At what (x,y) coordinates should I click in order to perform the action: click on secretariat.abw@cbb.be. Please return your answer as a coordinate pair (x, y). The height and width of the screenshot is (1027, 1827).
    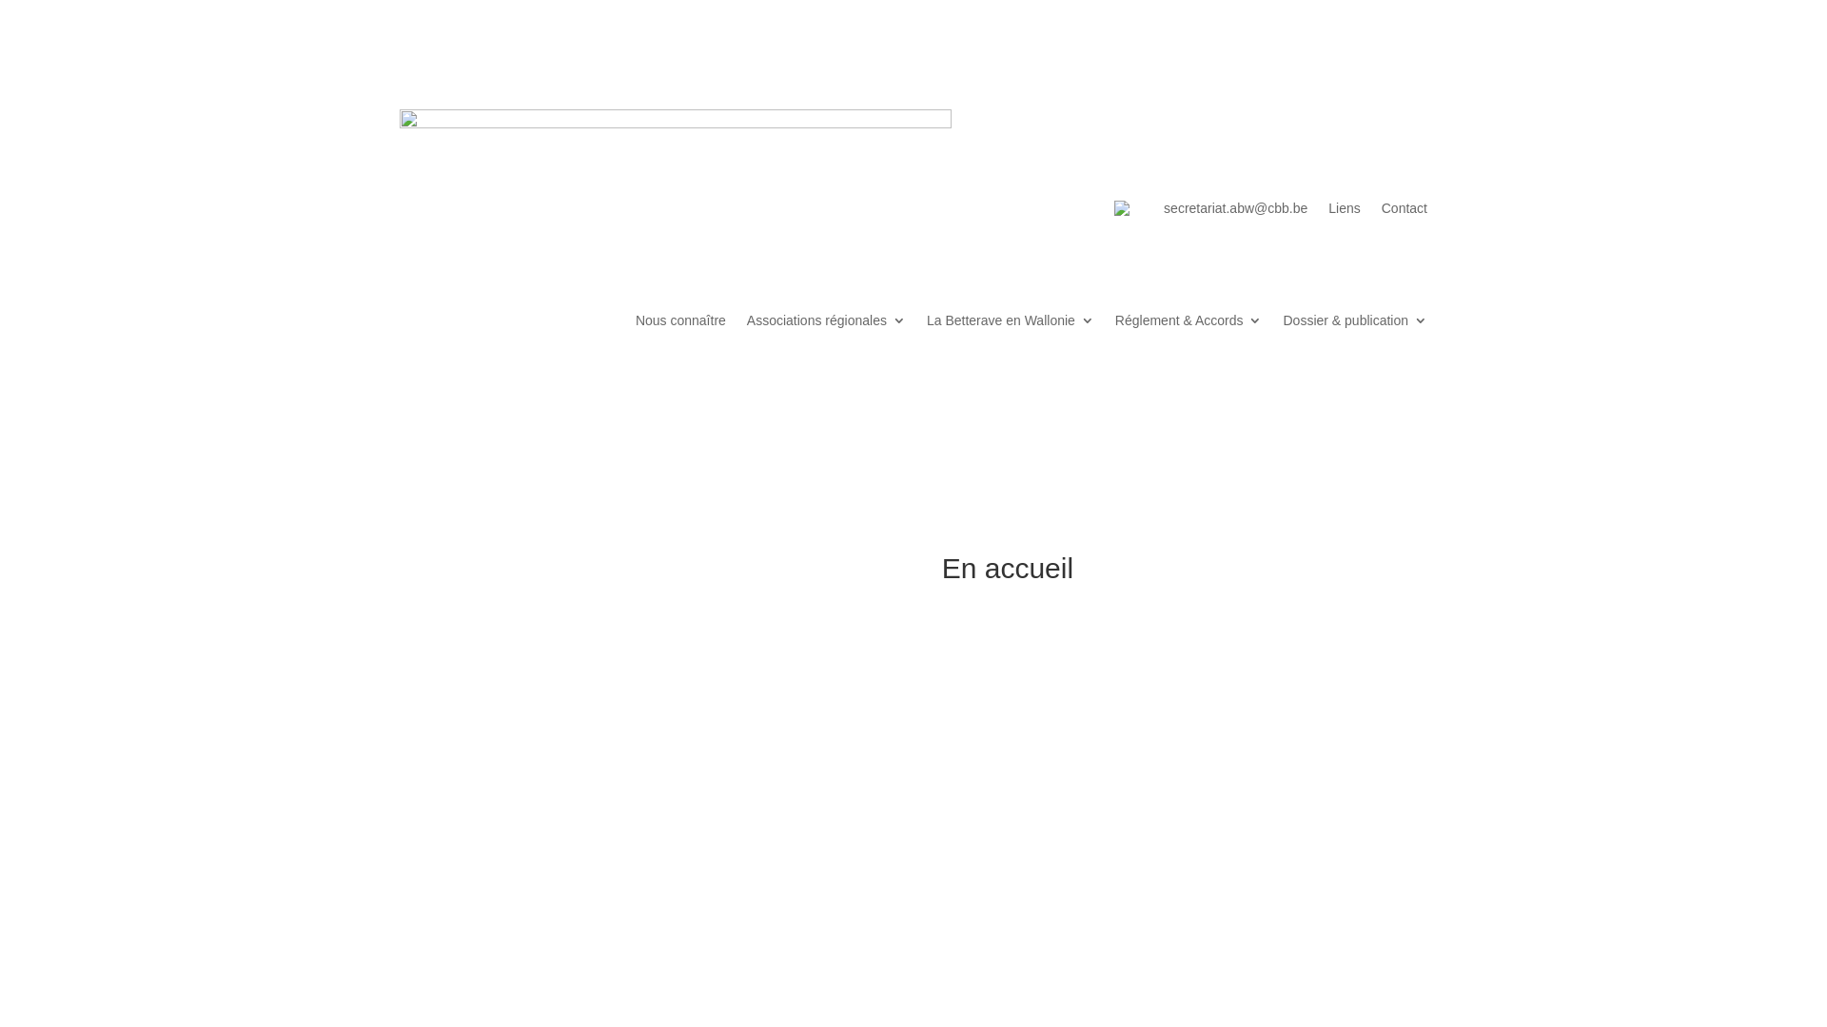
    Looking at the image, I should click on (1235, 207).